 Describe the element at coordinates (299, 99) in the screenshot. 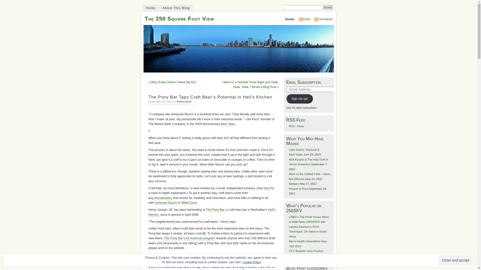

I see `Sign me up!` at that location.